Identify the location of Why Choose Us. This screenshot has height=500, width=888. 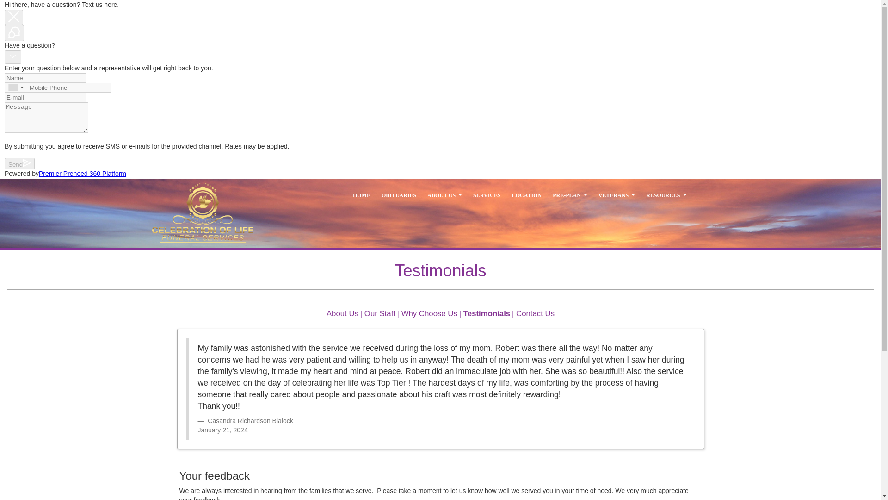
(429, 313).